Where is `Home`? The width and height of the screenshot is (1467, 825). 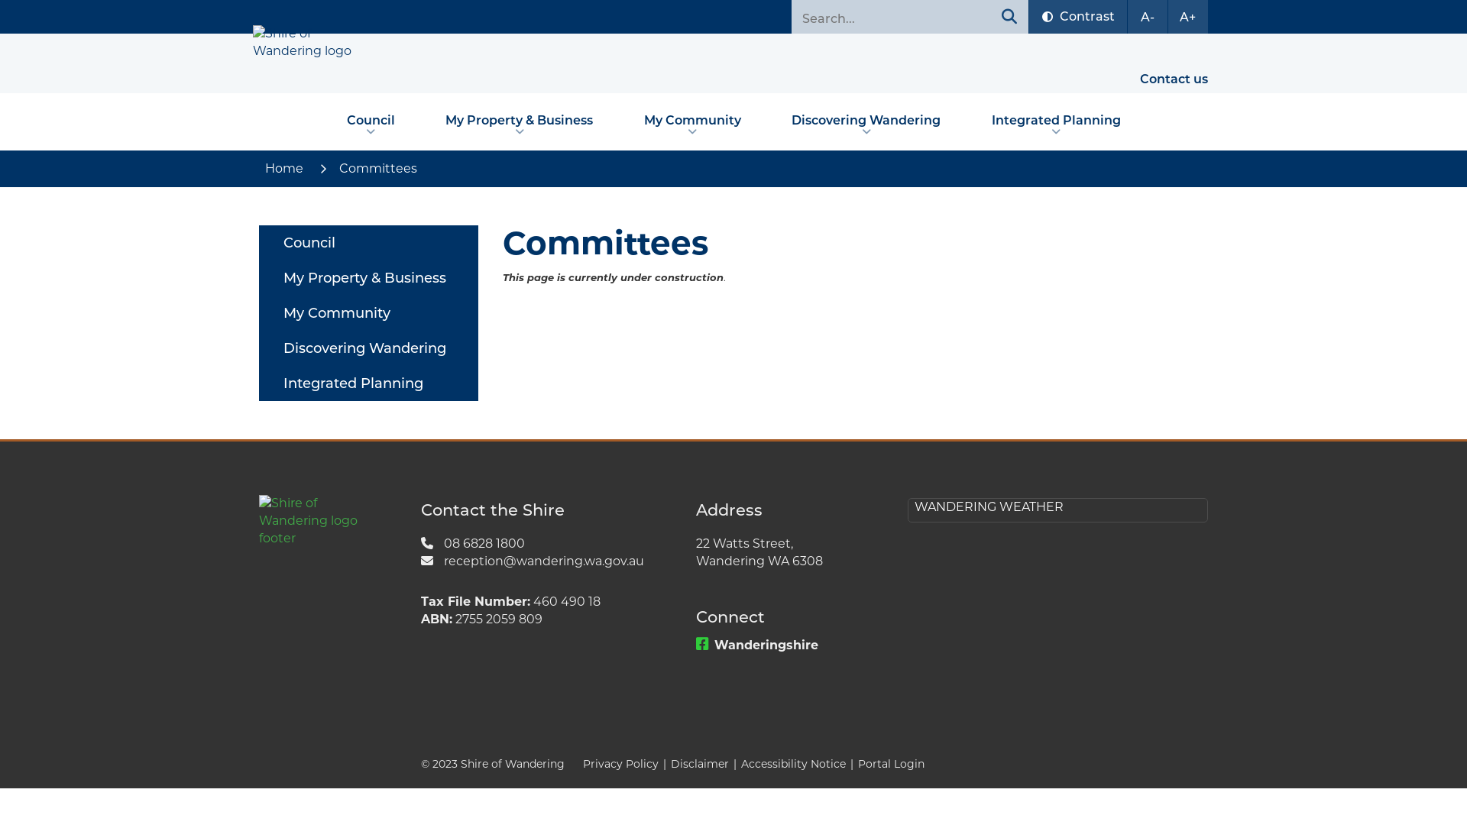 Home is located at coordinates (286, 169).